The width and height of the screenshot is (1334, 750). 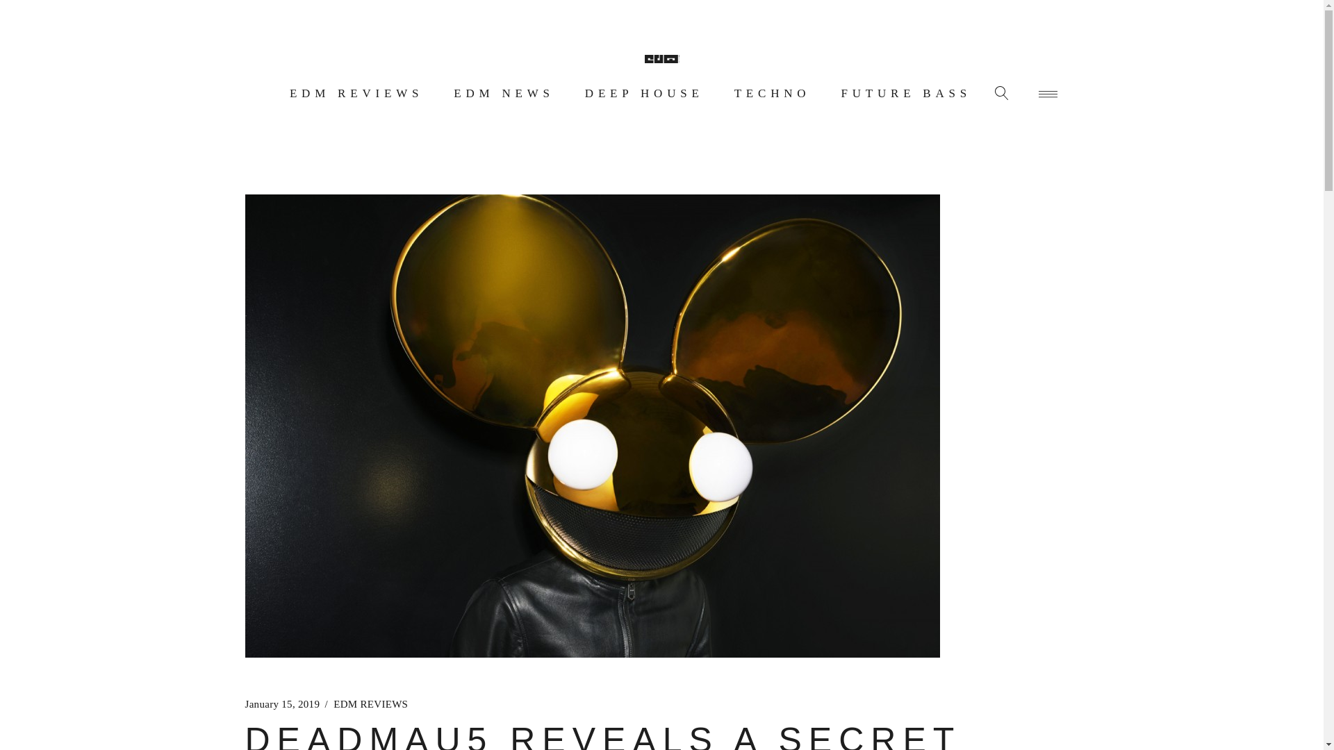 What do you see at coordinates (644, 93) in the screenshot?
I see `DEEP HOUSE` at bounding box center [644, 93].